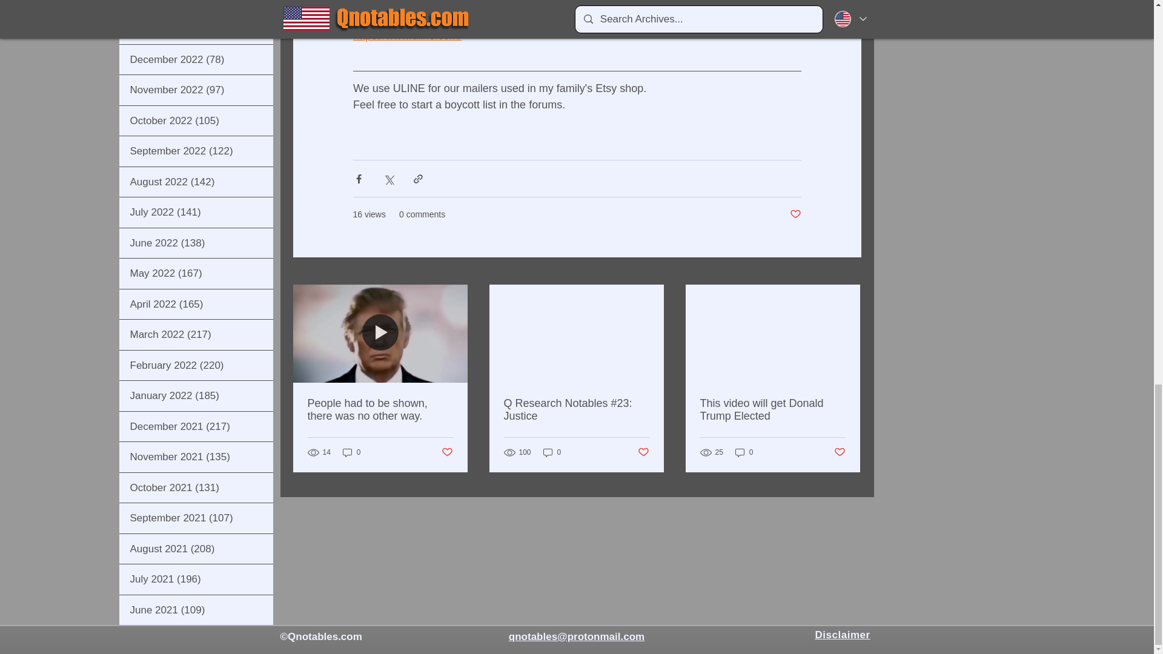  Describe the element at coordinates (643, 452) in the screenshot. I see `Post not marked as liked` at that location.